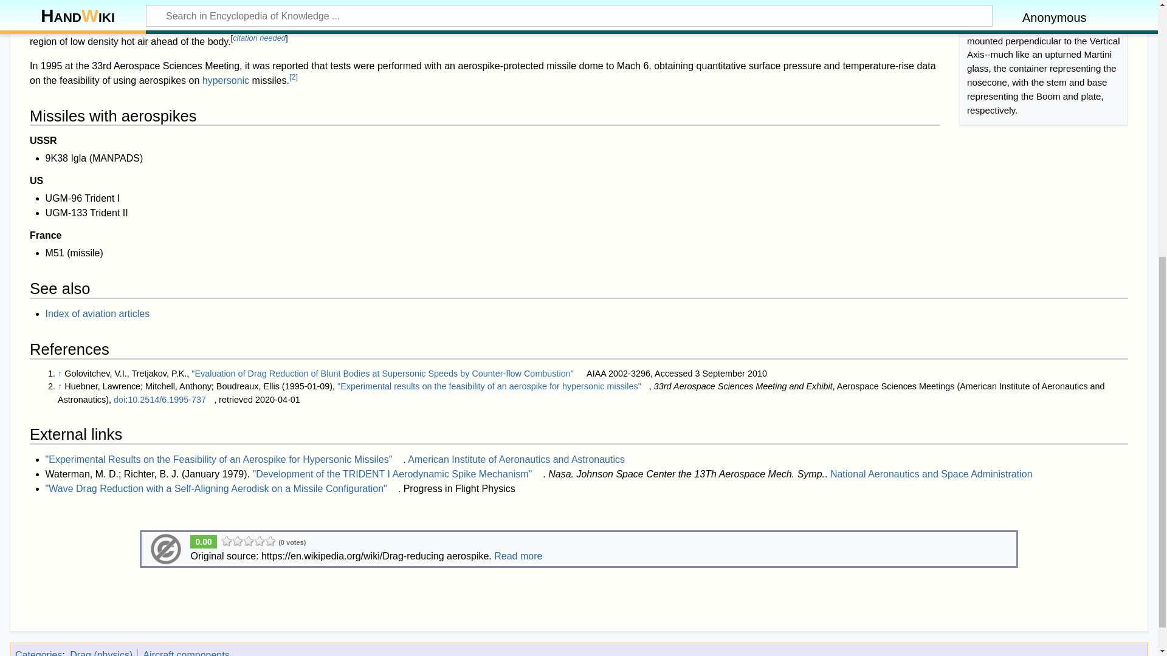 This screenshot has width=1167, height=656. Describe the element at coordinates (97, 313) in the screenshot. I see `Index of aviation articles` at that location.